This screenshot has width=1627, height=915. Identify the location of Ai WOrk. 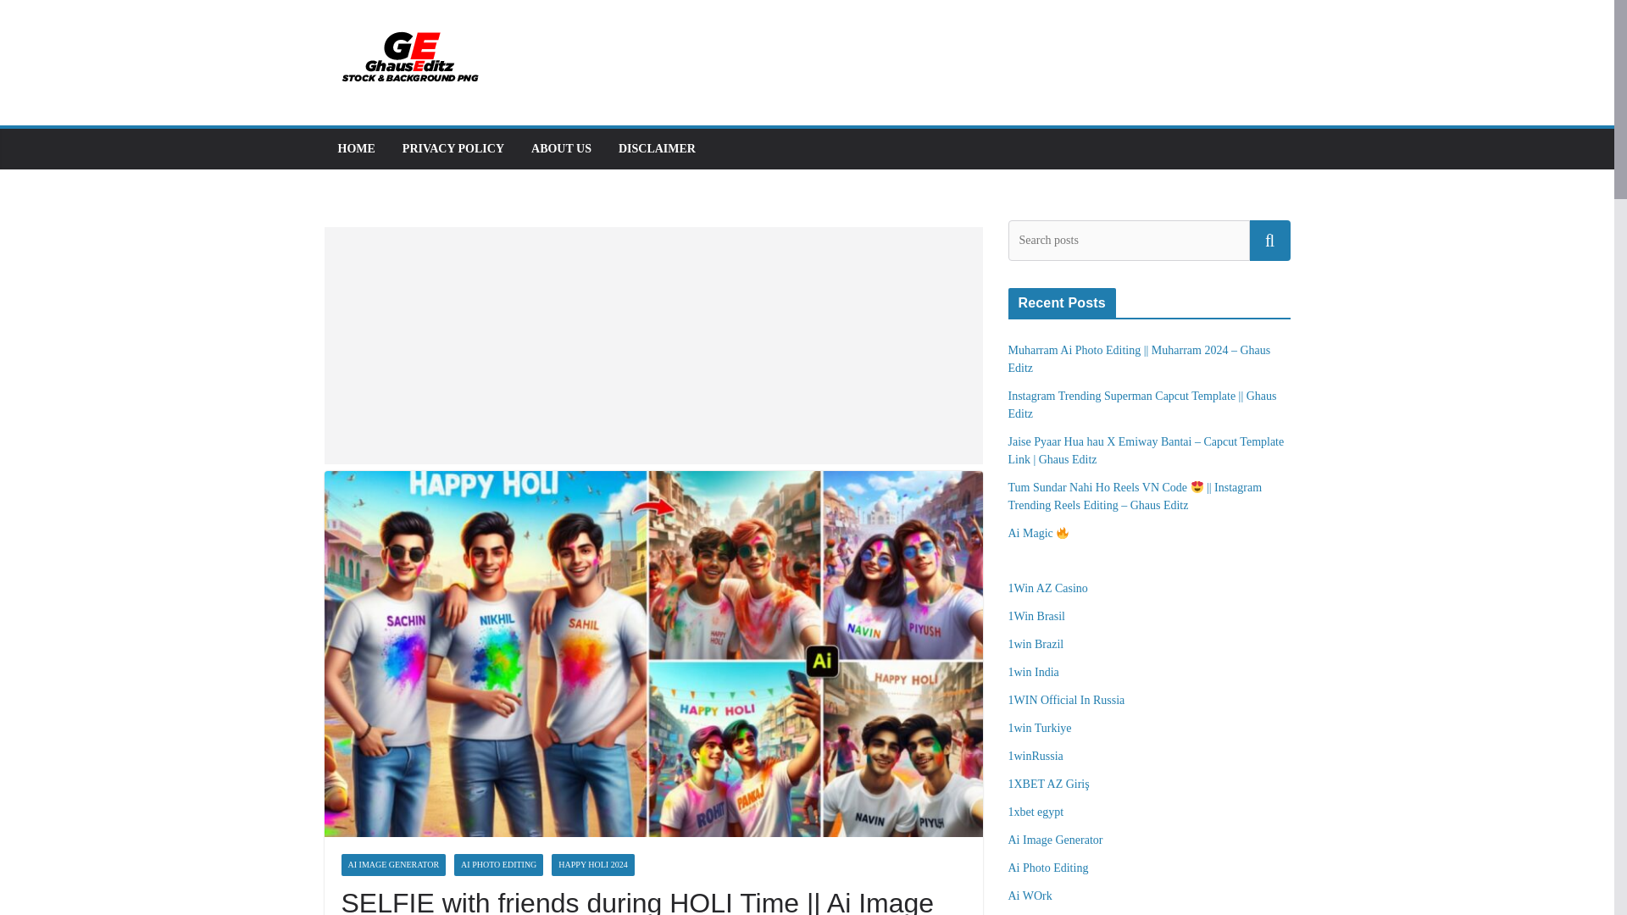
(1030, 895).